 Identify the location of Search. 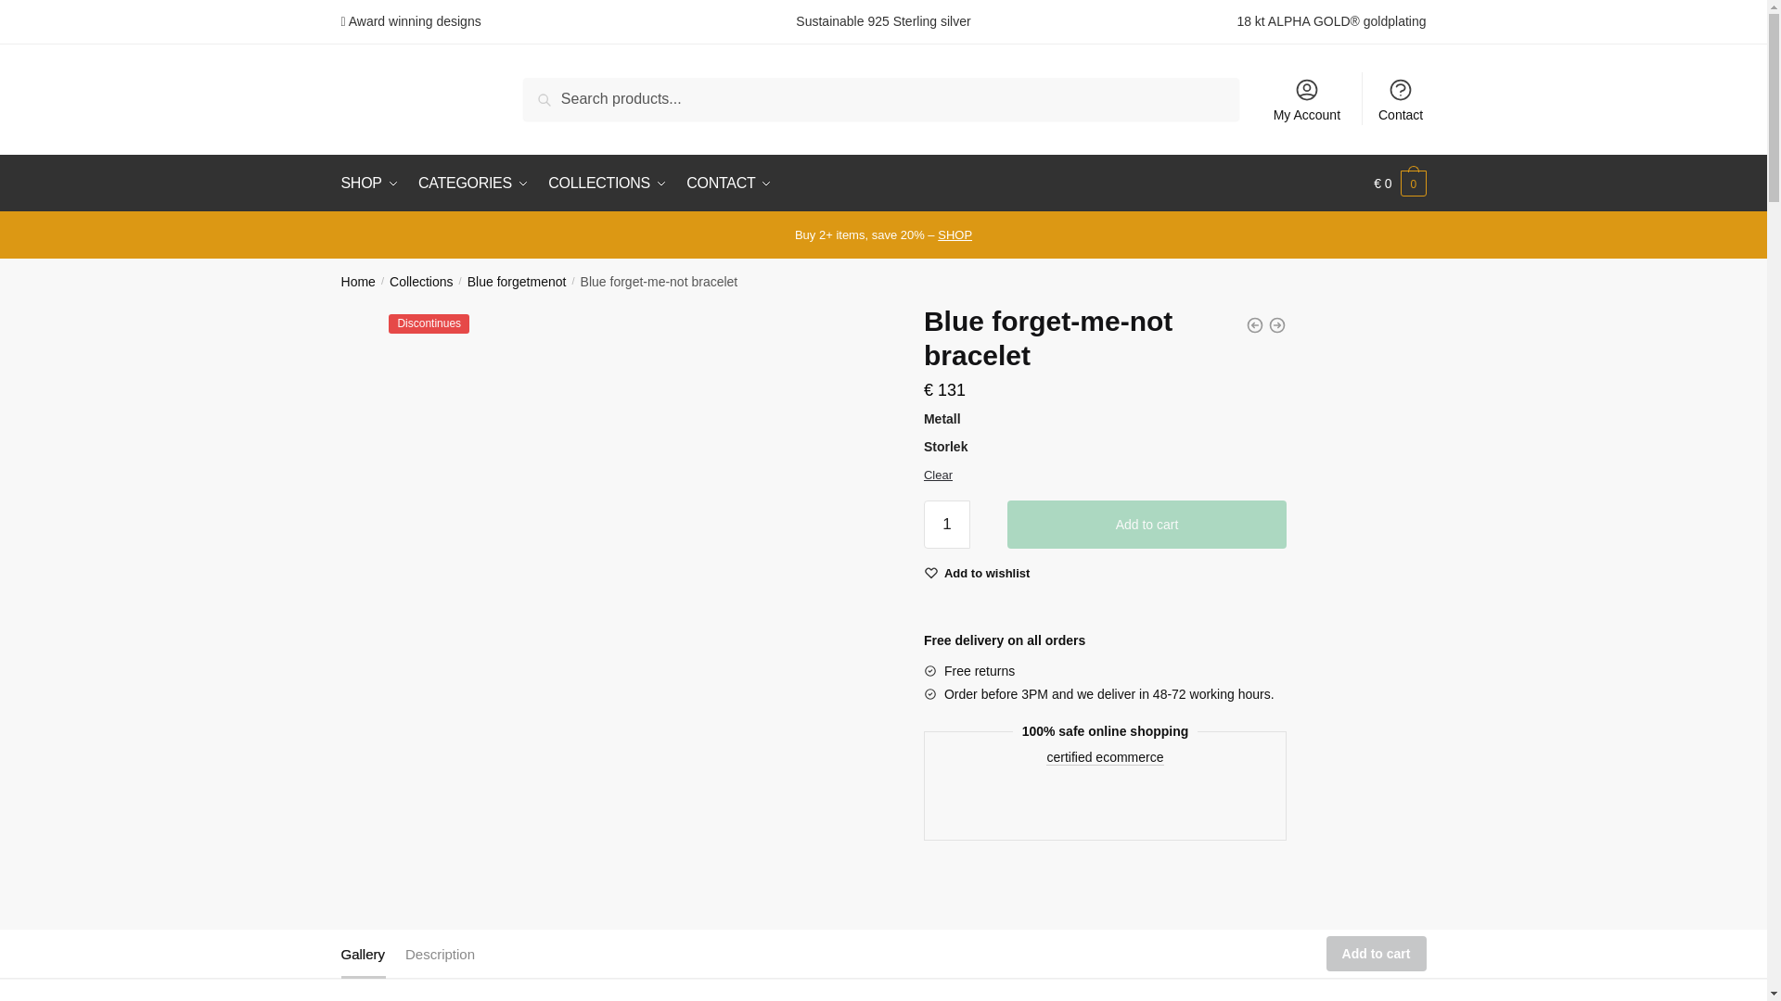
(569, 98).